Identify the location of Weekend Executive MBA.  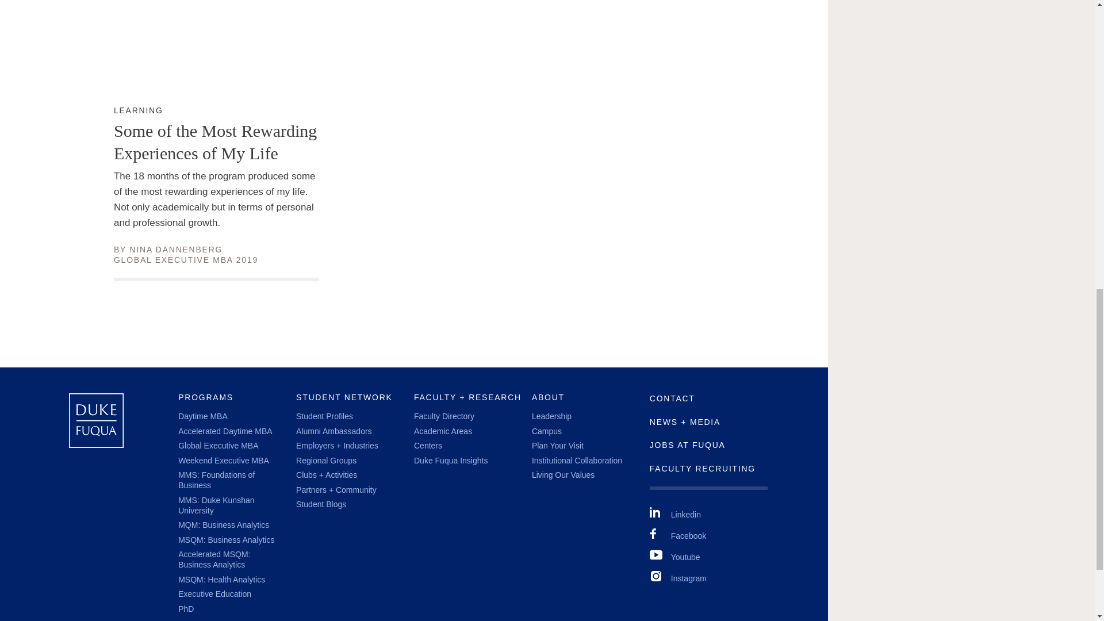
(333, 431).